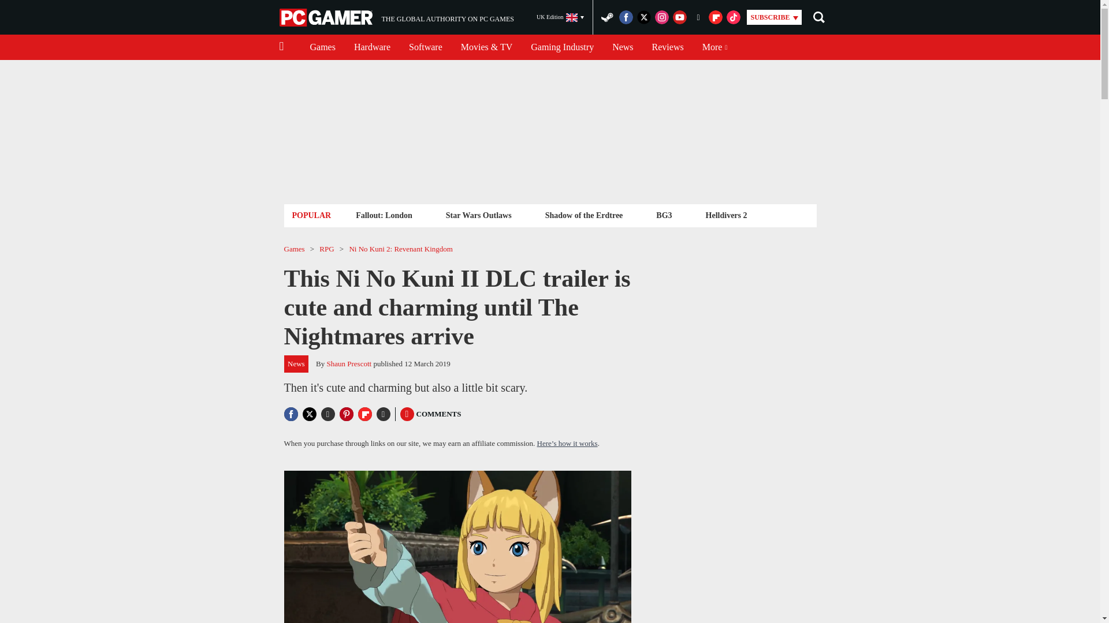 The image size is (1109, 623). What do you see at coordinates (322, 47) in the screenshot?
I see `Star Wars Outlaws` at bounding box center [322, 47].